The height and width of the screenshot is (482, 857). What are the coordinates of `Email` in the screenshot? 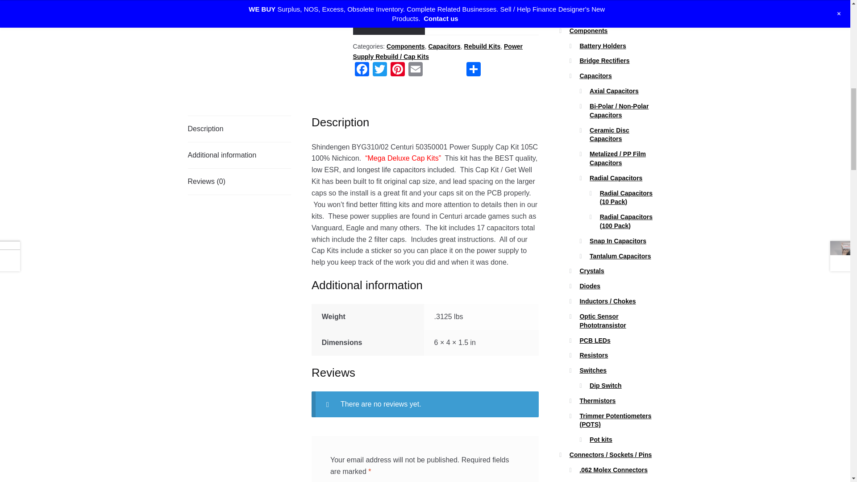 It's located at (415, 71).